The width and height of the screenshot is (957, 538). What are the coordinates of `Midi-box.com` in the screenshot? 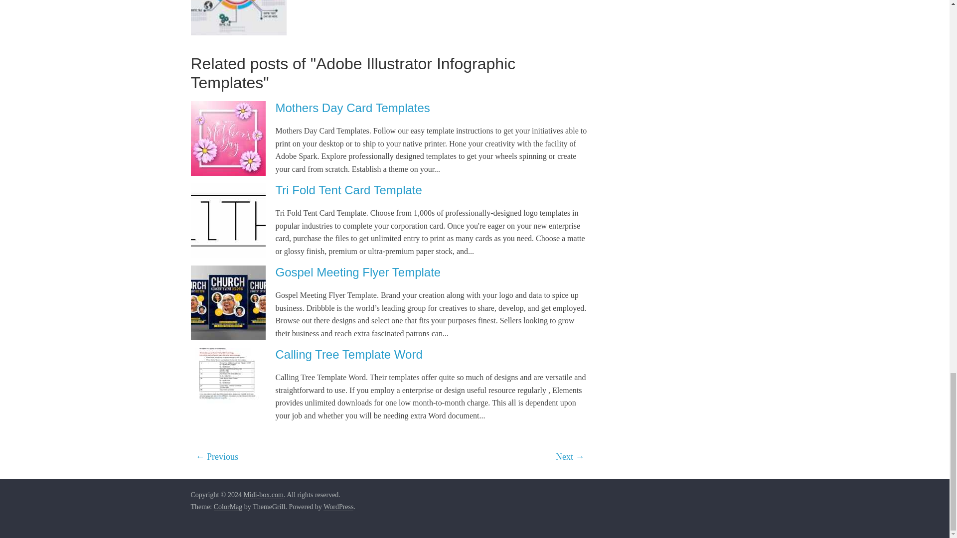 It's located at (263, 495).